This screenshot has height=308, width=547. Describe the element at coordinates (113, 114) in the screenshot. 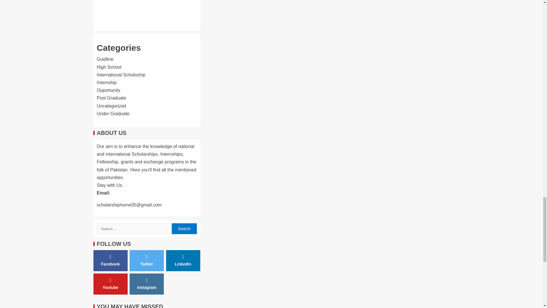

I see `Under Graduate` at that location.